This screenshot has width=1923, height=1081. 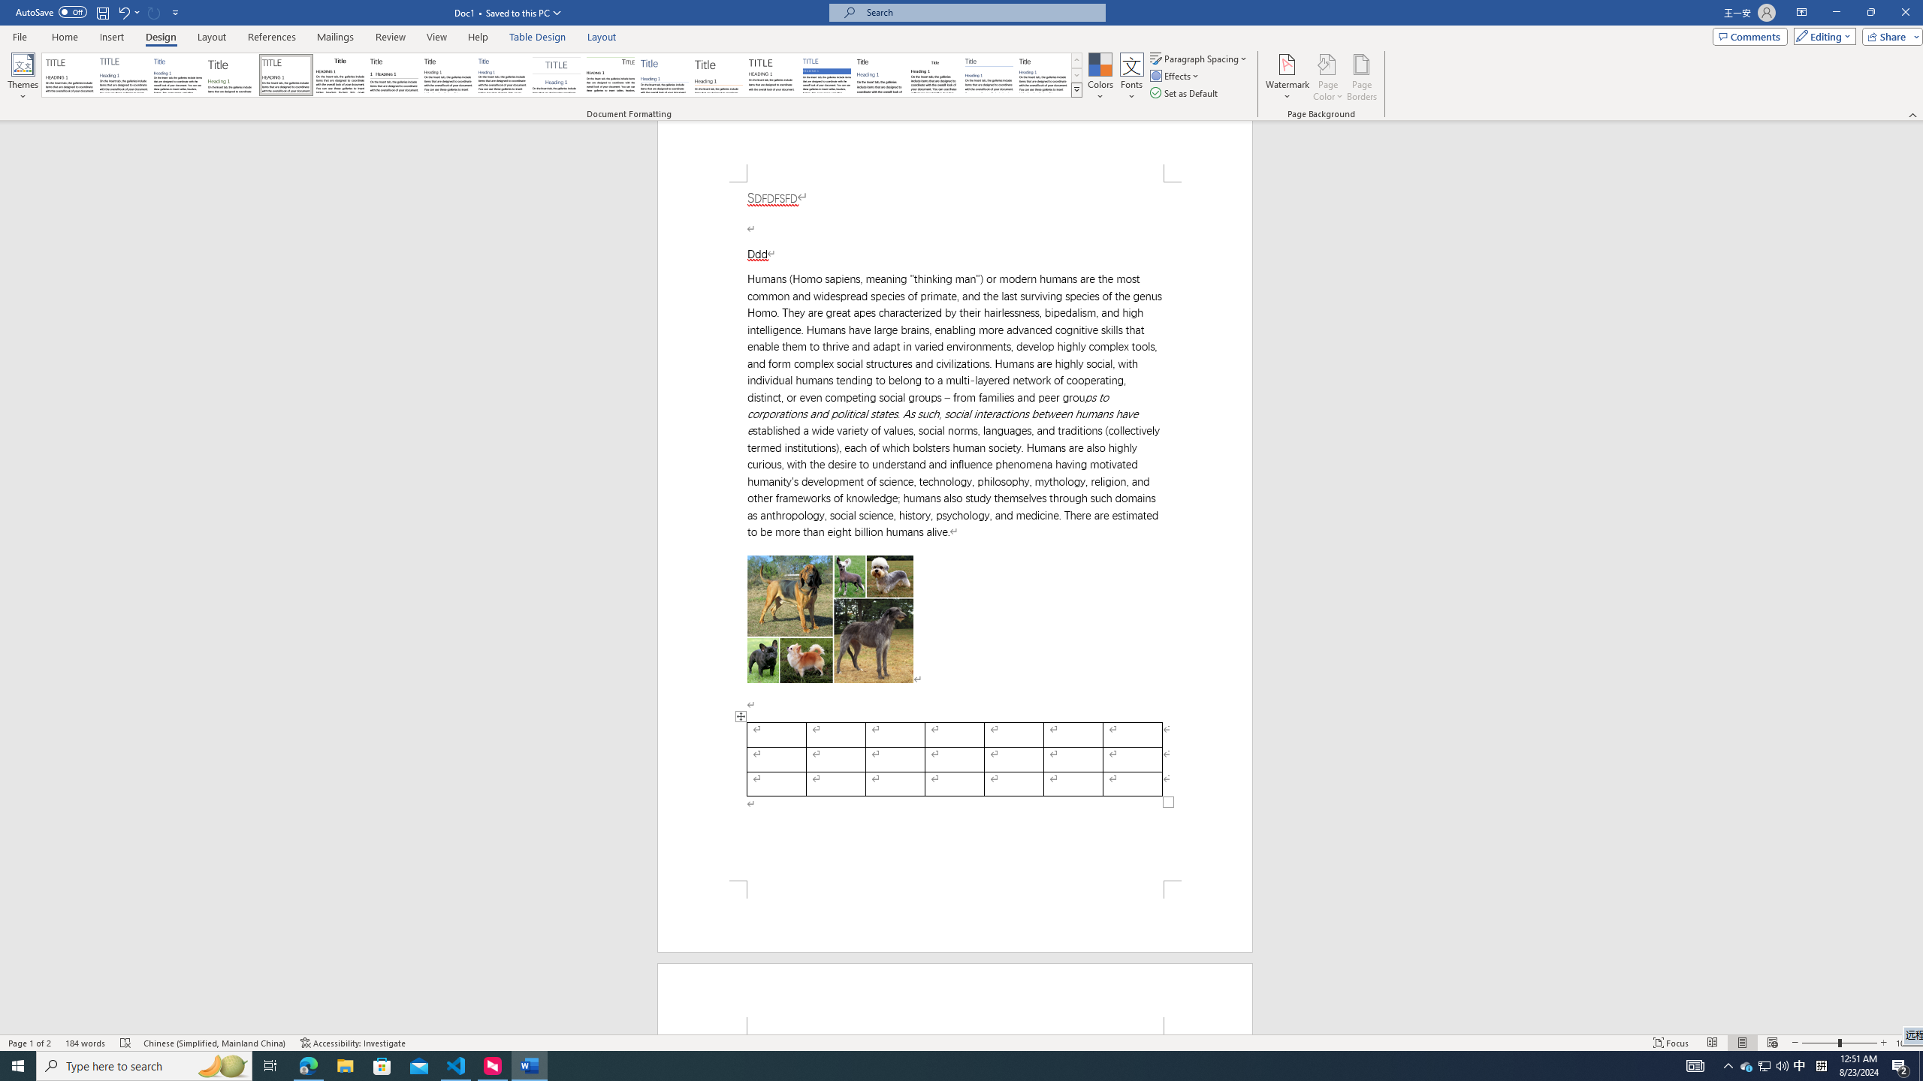 What do you see at coordinates (1044, 75) in the screenshot?
I see `Word 2013` at bounding box center [1044, 75].